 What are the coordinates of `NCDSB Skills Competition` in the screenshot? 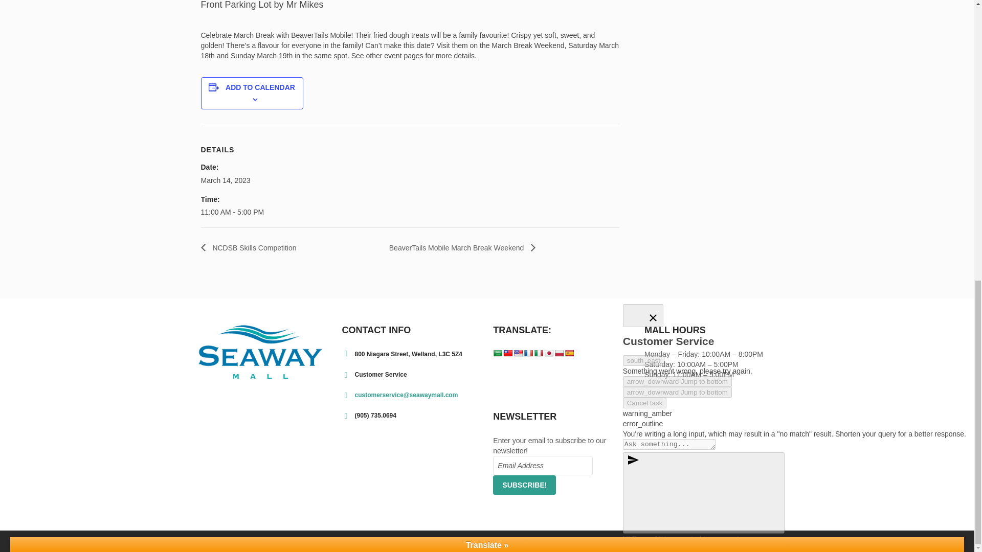 It's located at (251, 247).